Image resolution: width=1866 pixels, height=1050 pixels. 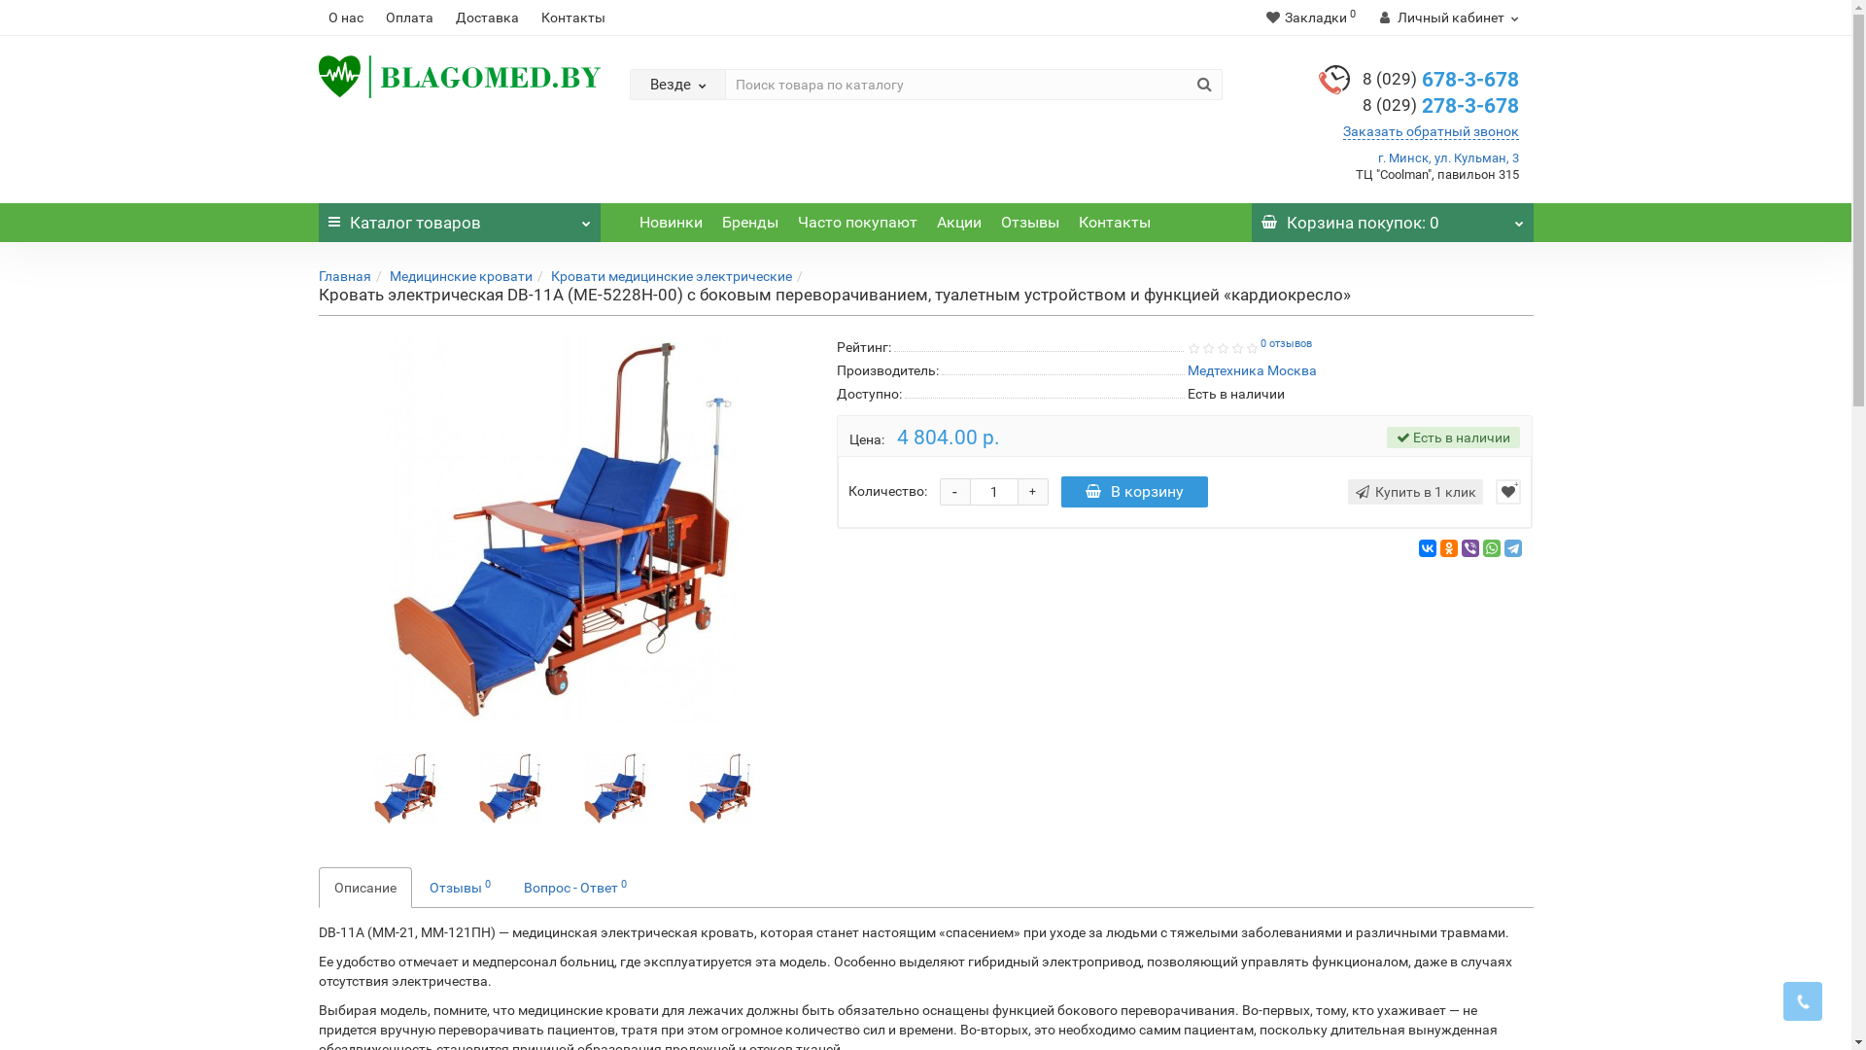 I want to click on WhatsApp, so click(x=1492, y=548).